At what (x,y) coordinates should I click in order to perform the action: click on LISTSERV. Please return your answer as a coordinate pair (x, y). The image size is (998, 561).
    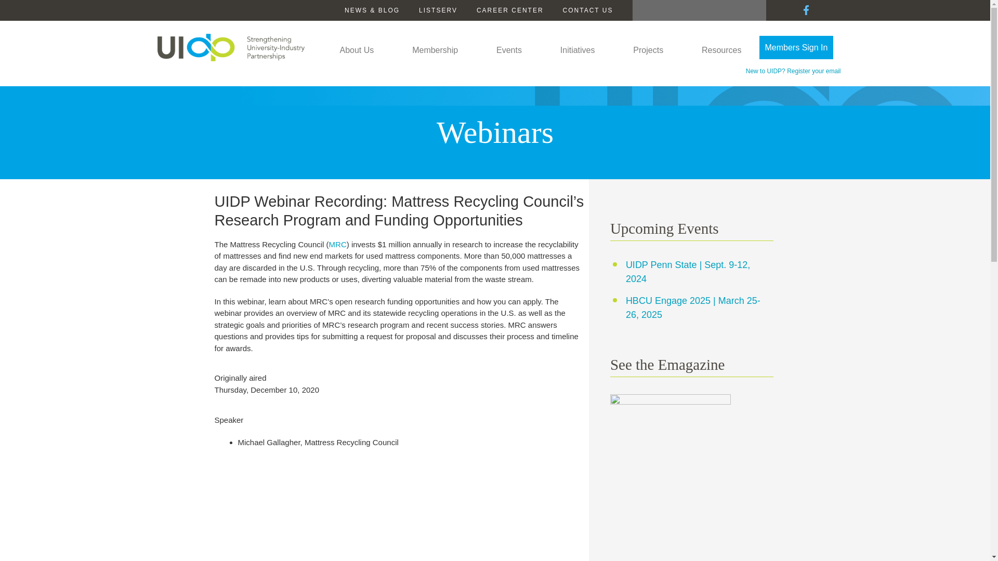
    Looking at the image, I should click on (438, 10).